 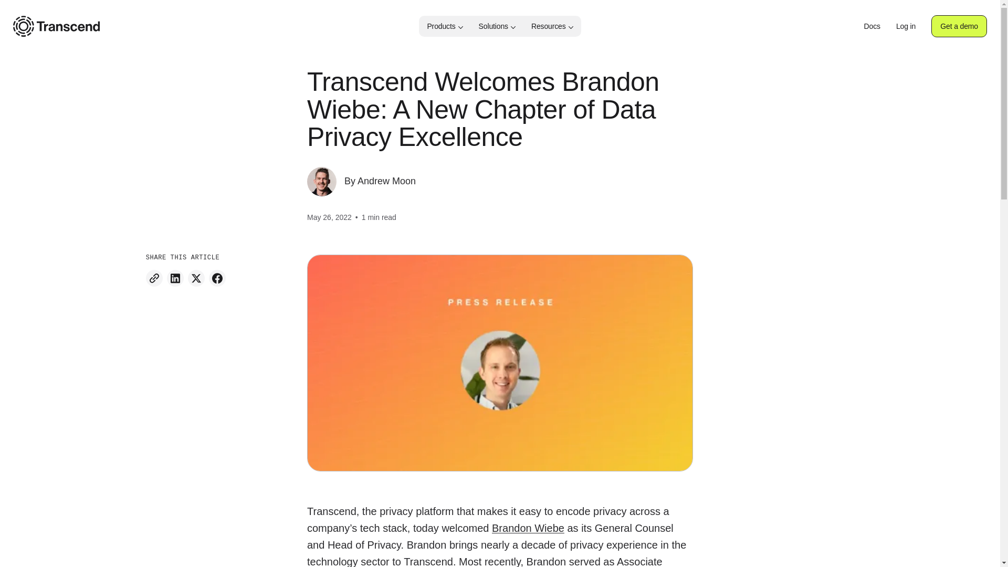 What do you see at coordinates (528, 528) in the screenshot?
I see `Brandon Wiebe` at bounding box center [528, 528].